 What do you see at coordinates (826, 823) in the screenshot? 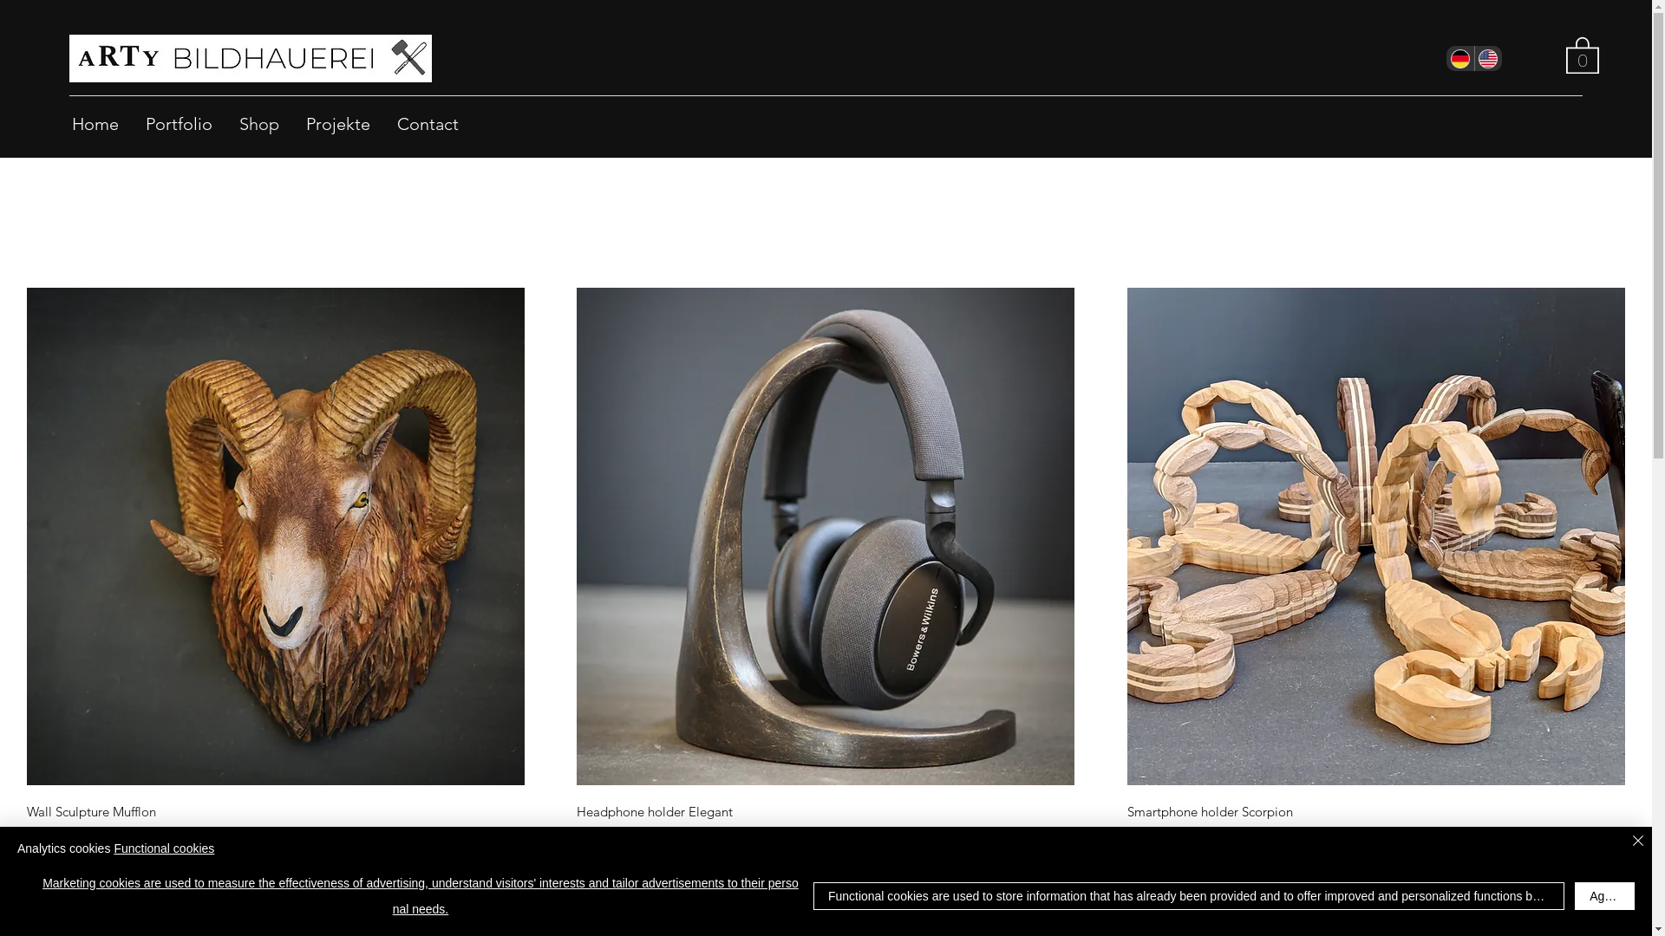
I see `Headphone holder Elegant
Price
CHF150.00` at bounding box center [826, 823].